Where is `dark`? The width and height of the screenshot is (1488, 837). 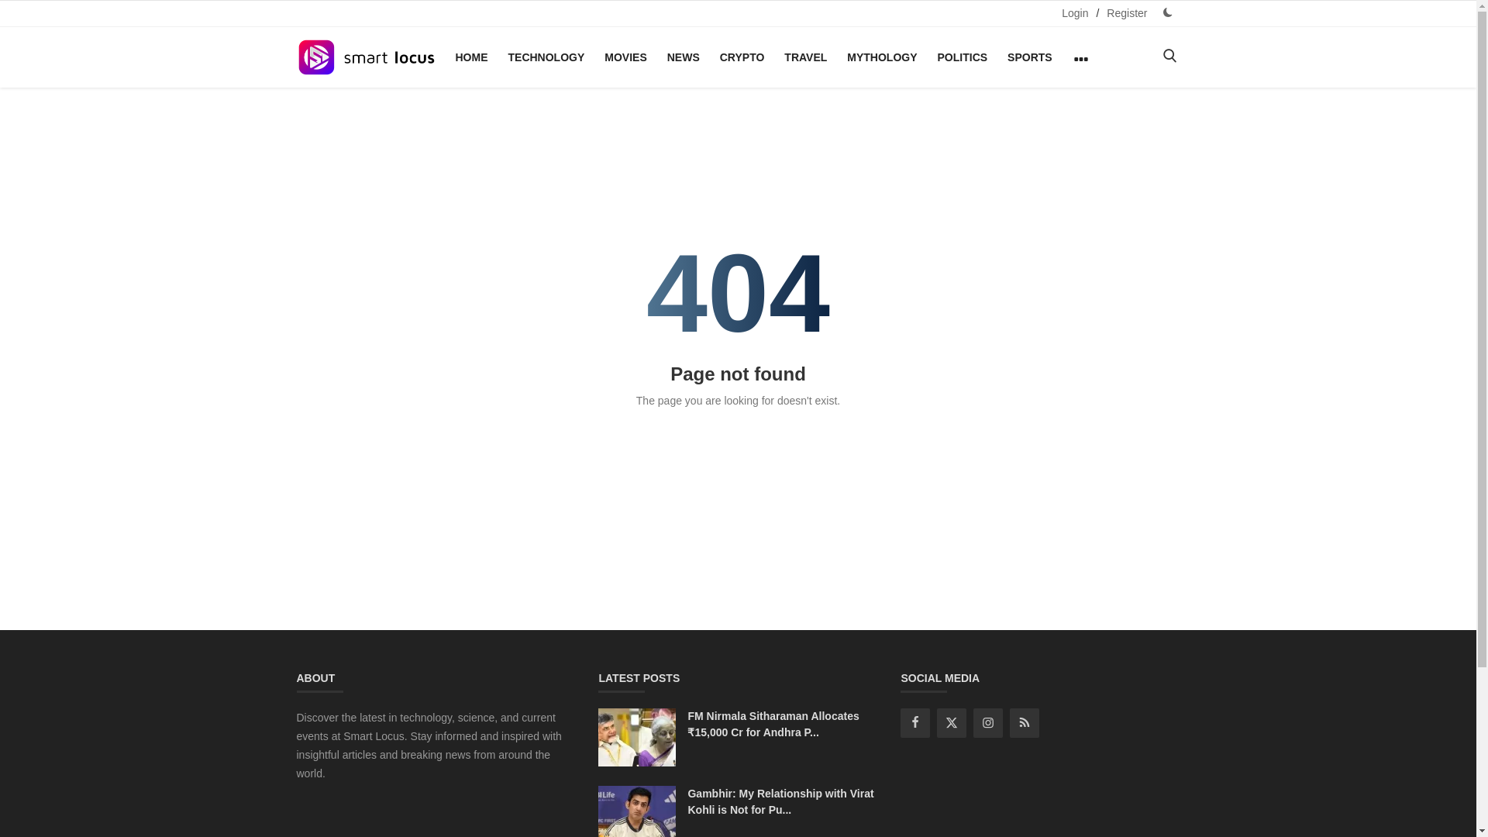
dark is located at coordinates (1167, 12).